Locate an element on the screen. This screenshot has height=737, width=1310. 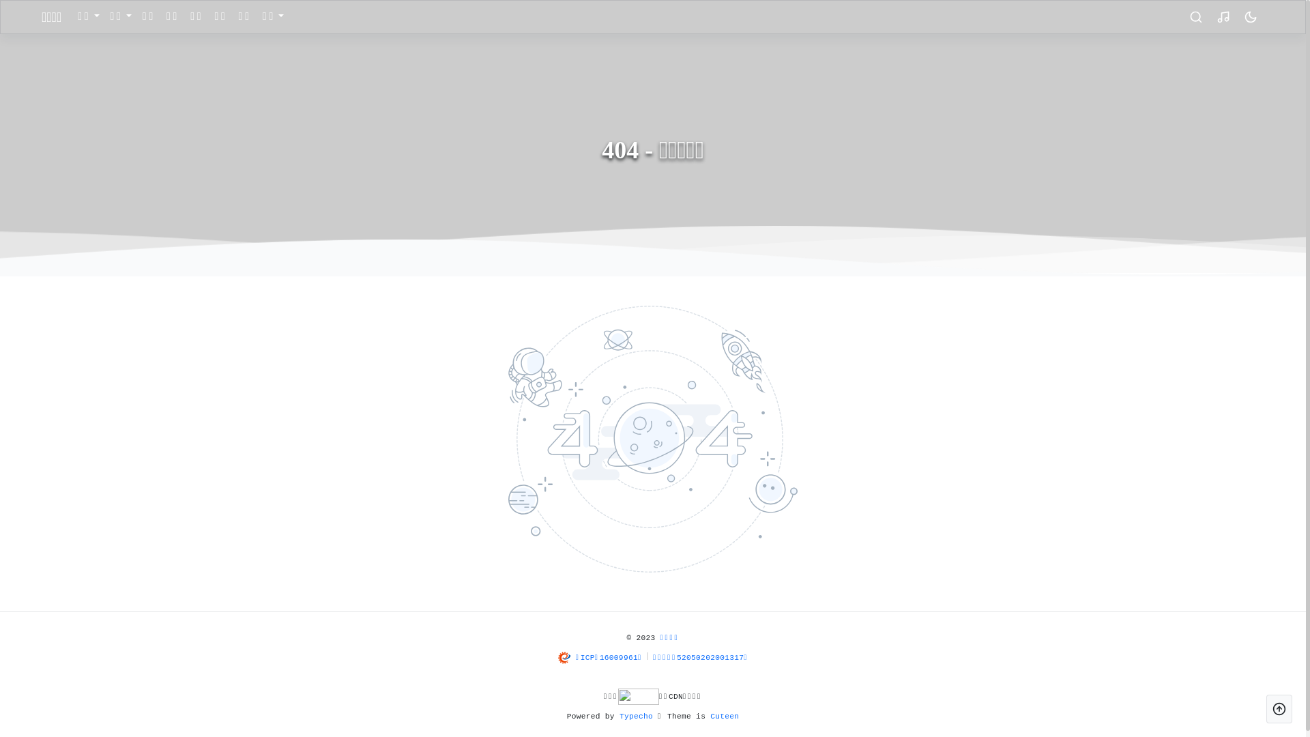
0 is located at coordinates (1251, 17).